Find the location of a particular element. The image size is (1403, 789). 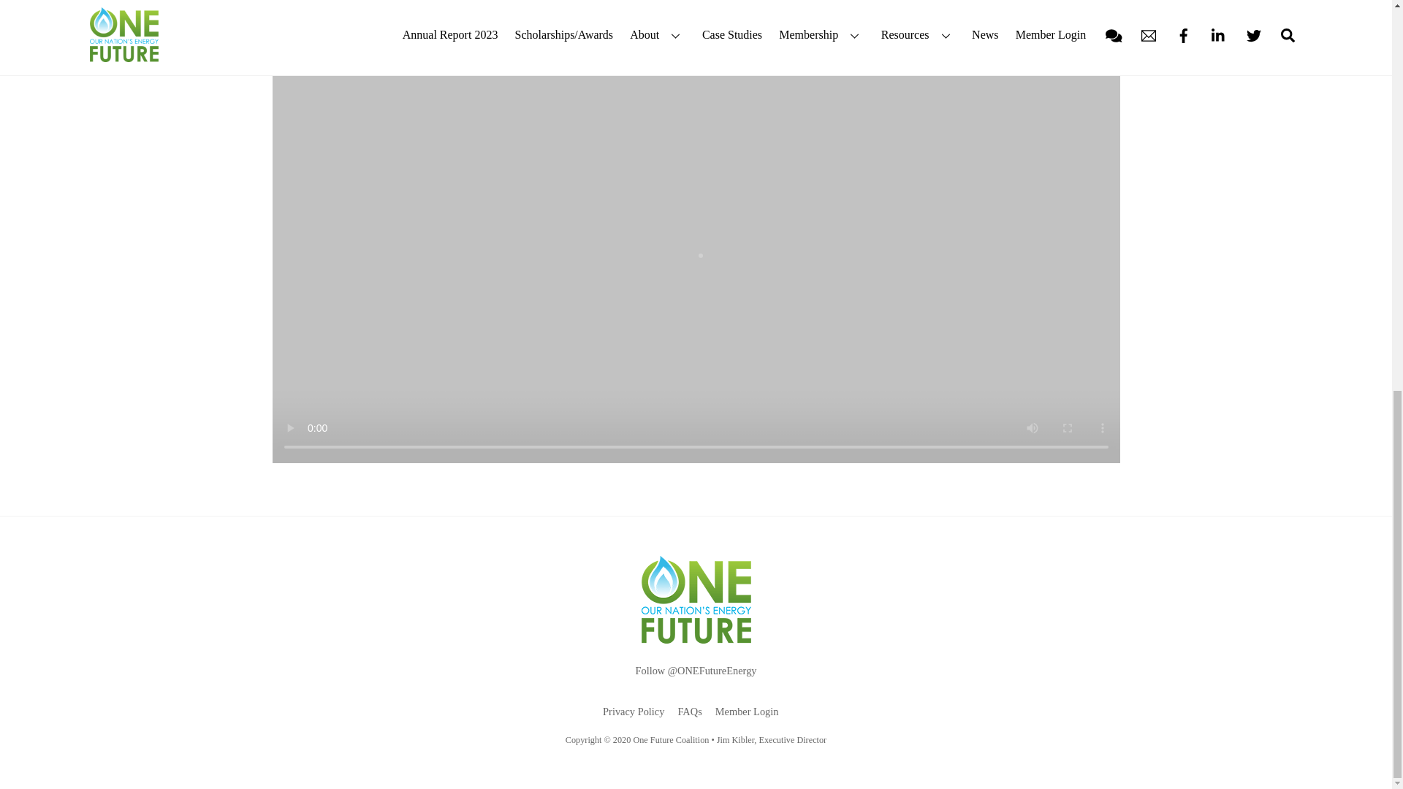

Privacy Policy is located at coordinates (633, 711).